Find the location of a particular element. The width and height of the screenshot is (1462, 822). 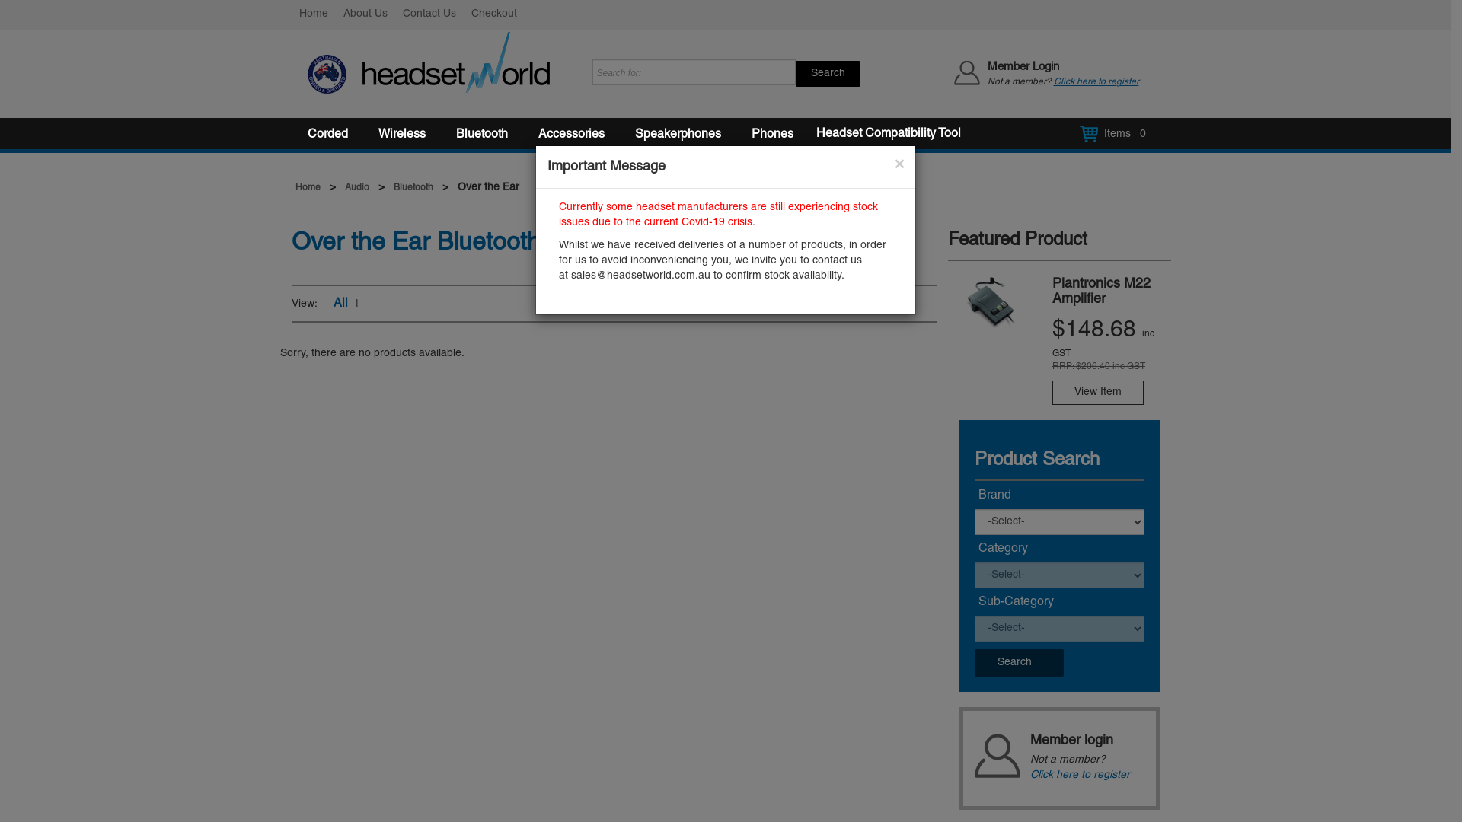

Click here to register is located at coordinates (1096, 82).